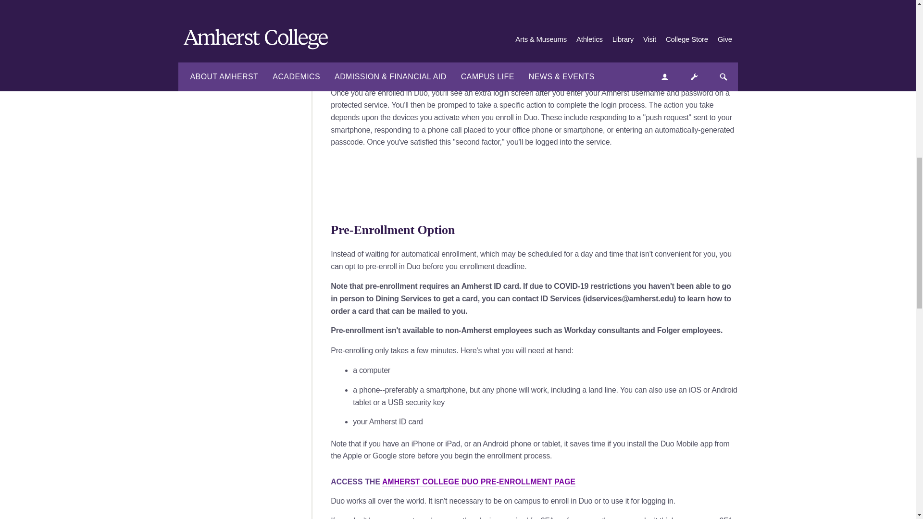  What do you see at coordinates (354, 180) in the screenshot?
I see `External Video` at bounding box center [354, 180].